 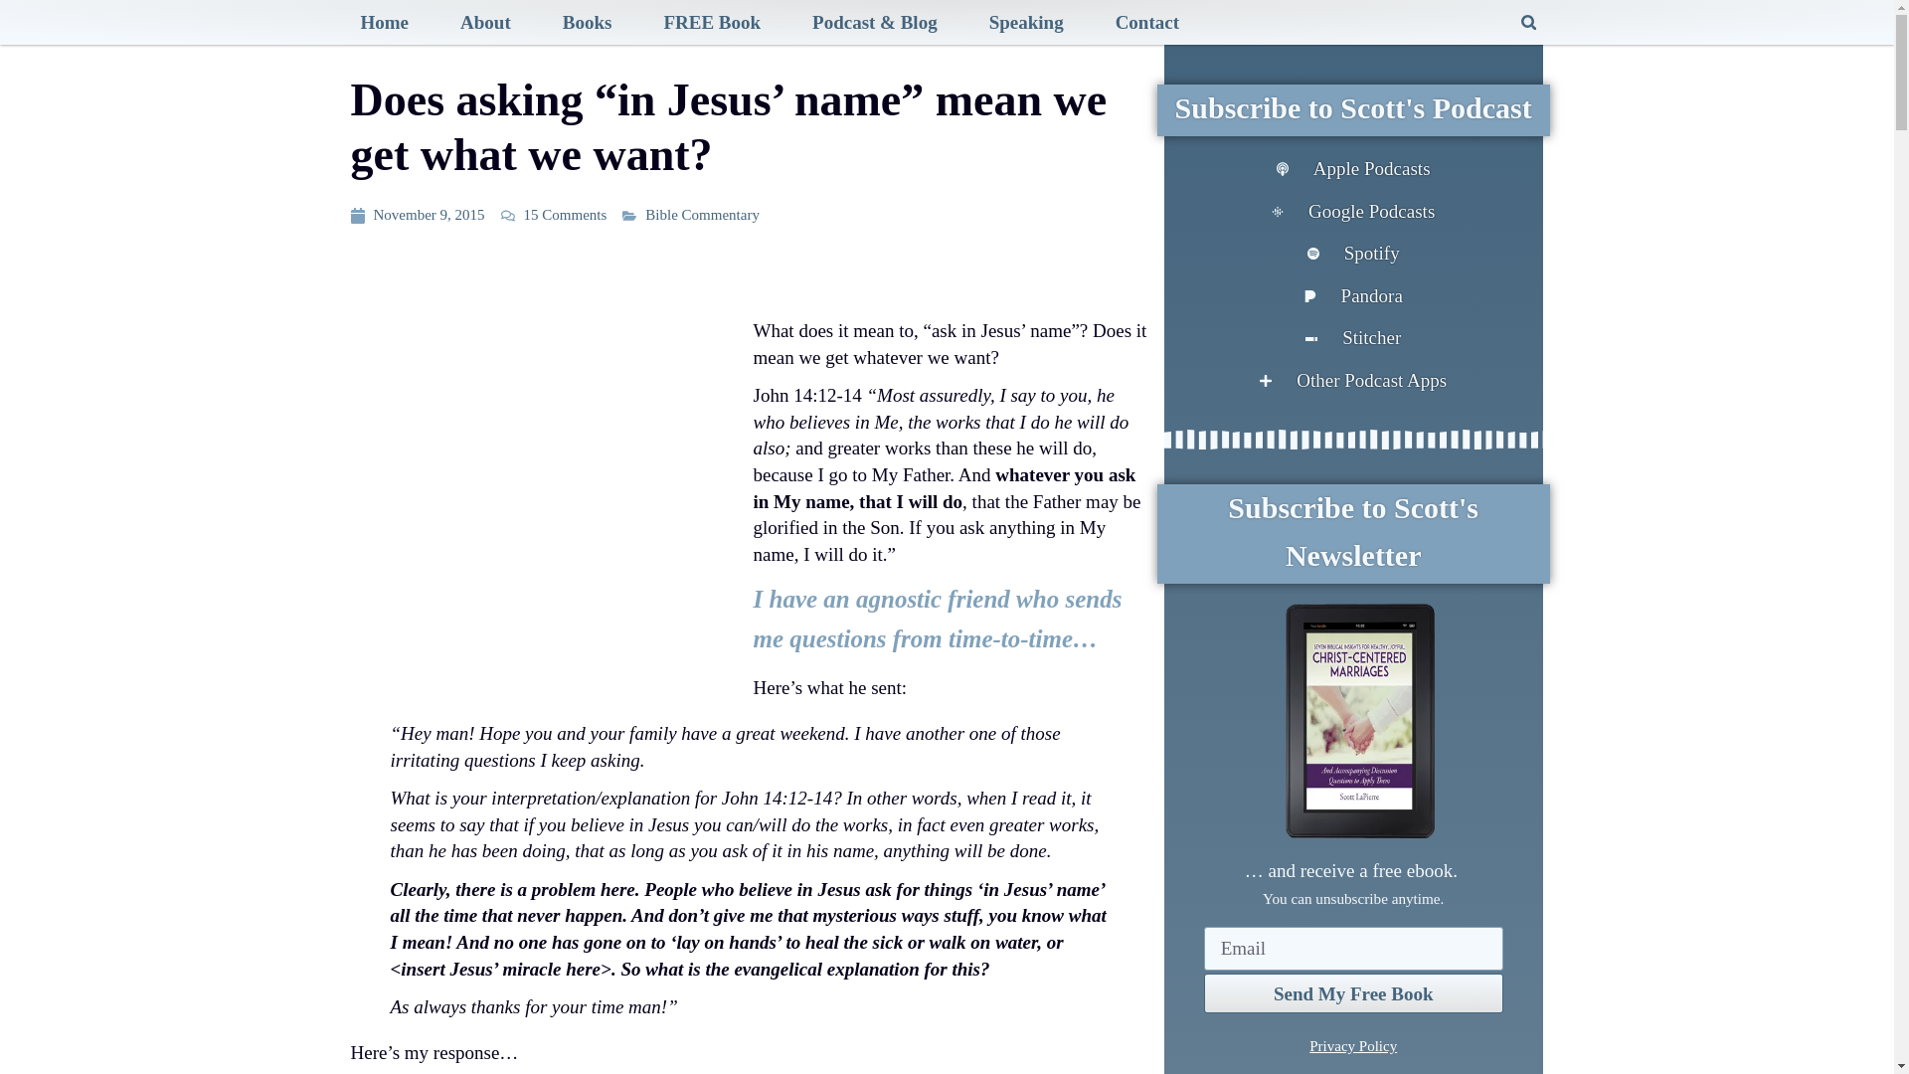 What do you see at coordinates (712, 22) in the screenshot?
I see `FREE Book` at bounding box center [712, 22].